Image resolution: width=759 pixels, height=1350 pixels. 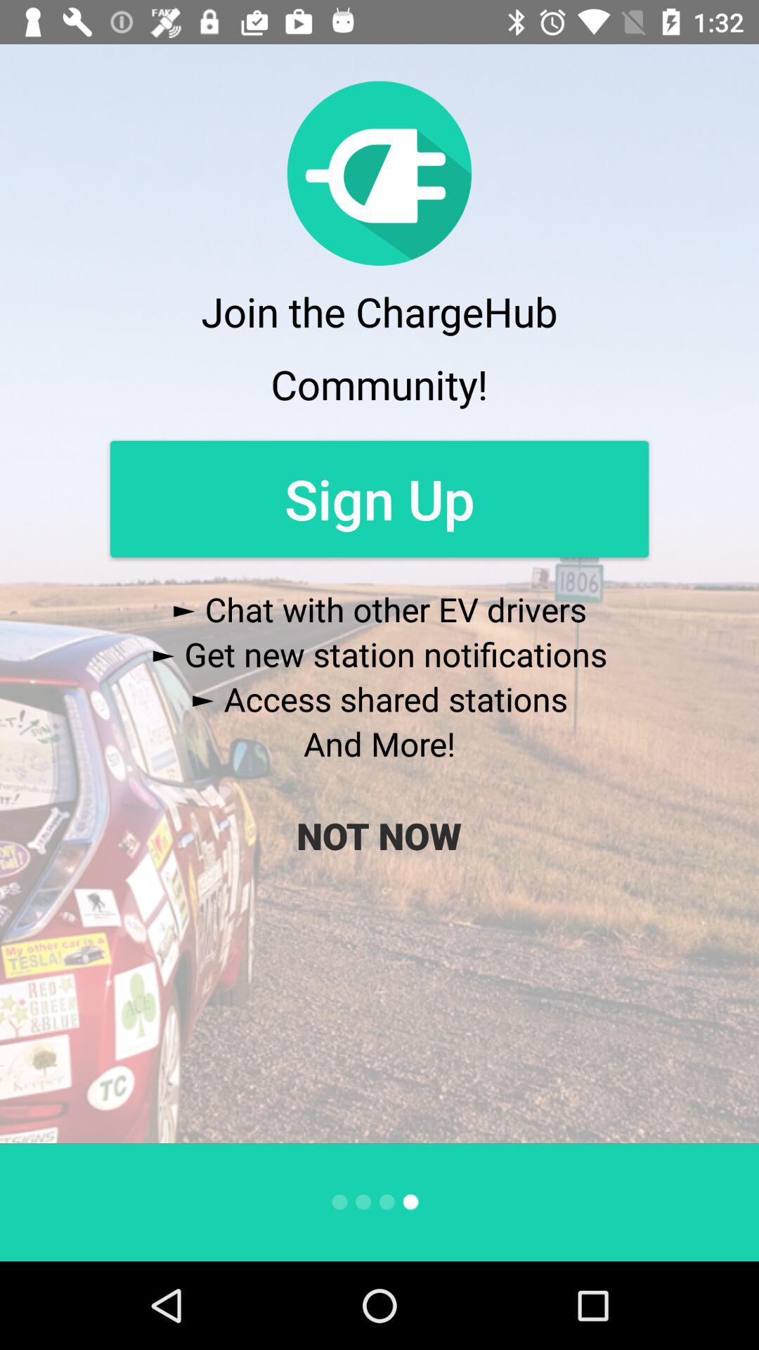 I want to click on turn off the icon below the and more!, so click(x=379, y=835).